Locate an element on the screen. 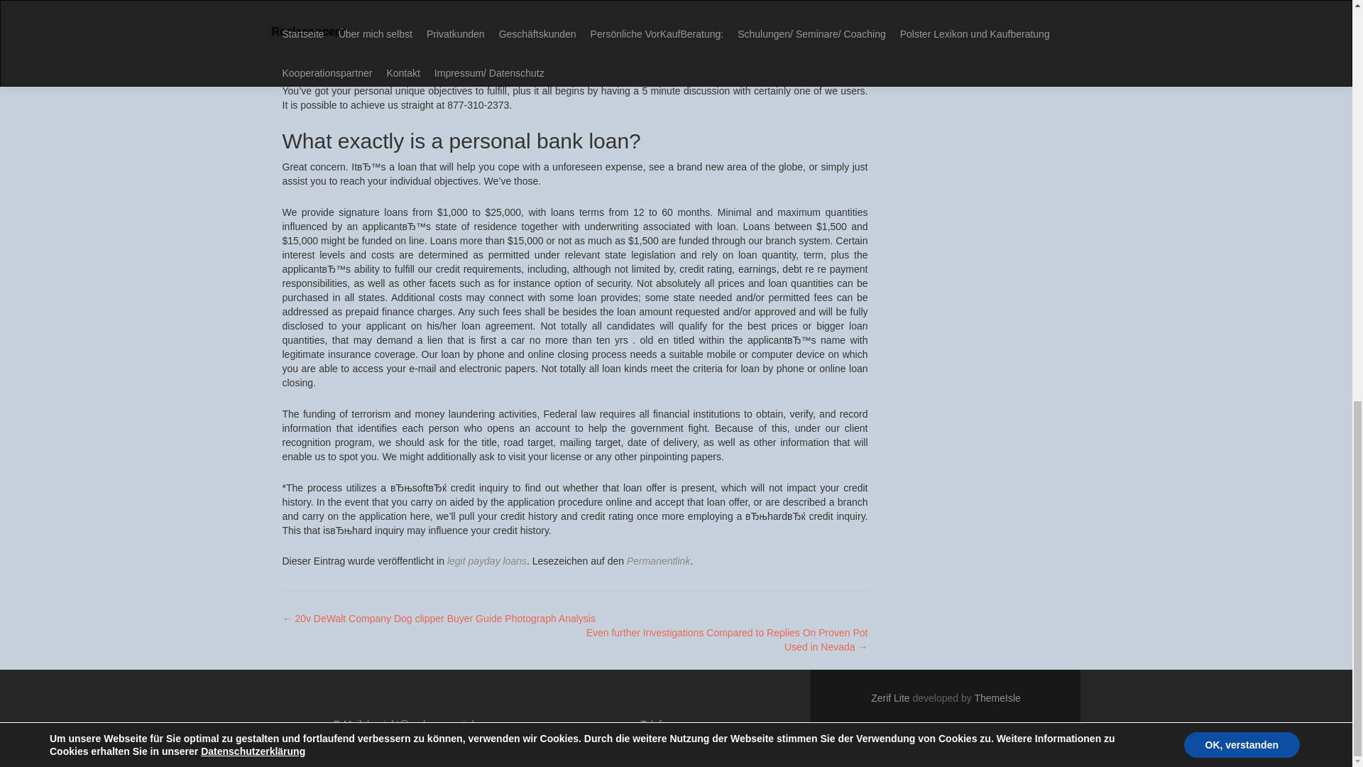 The image size is (1363, 767). Permanentlink is located at coordinates (659, 561).